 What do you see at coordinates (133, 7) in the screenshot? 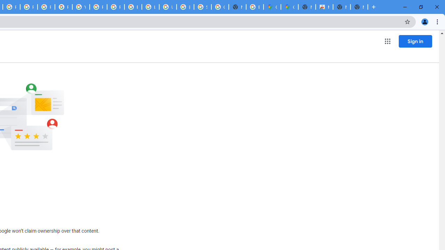
I see `Browse Chrome as a guest - Computer - Google Chrome Help` at bounding box center [133, 7].